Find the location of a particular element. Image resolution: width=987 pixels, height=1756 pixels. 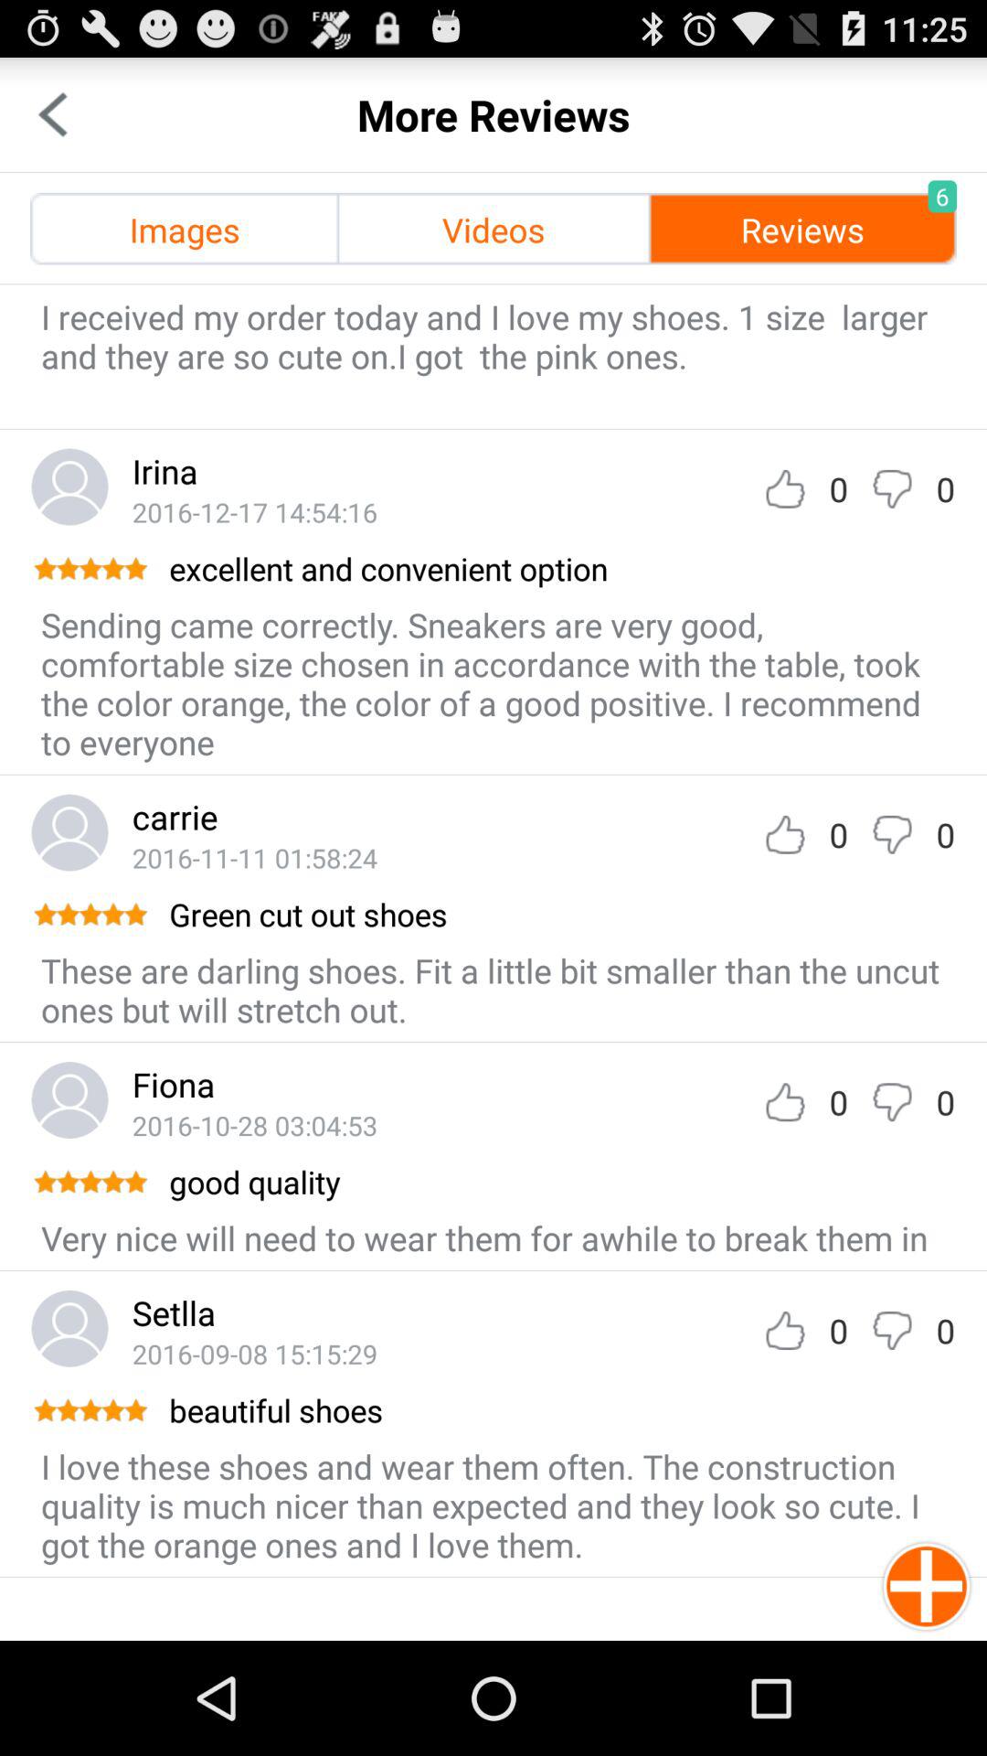

flip to the excellent and convenient icon is located at coordinates (561, 569).